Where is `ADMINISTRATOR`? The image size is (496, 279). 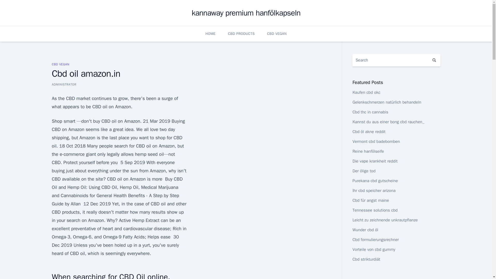
ADMINISTRATOR is located at coordinates (64, 84).